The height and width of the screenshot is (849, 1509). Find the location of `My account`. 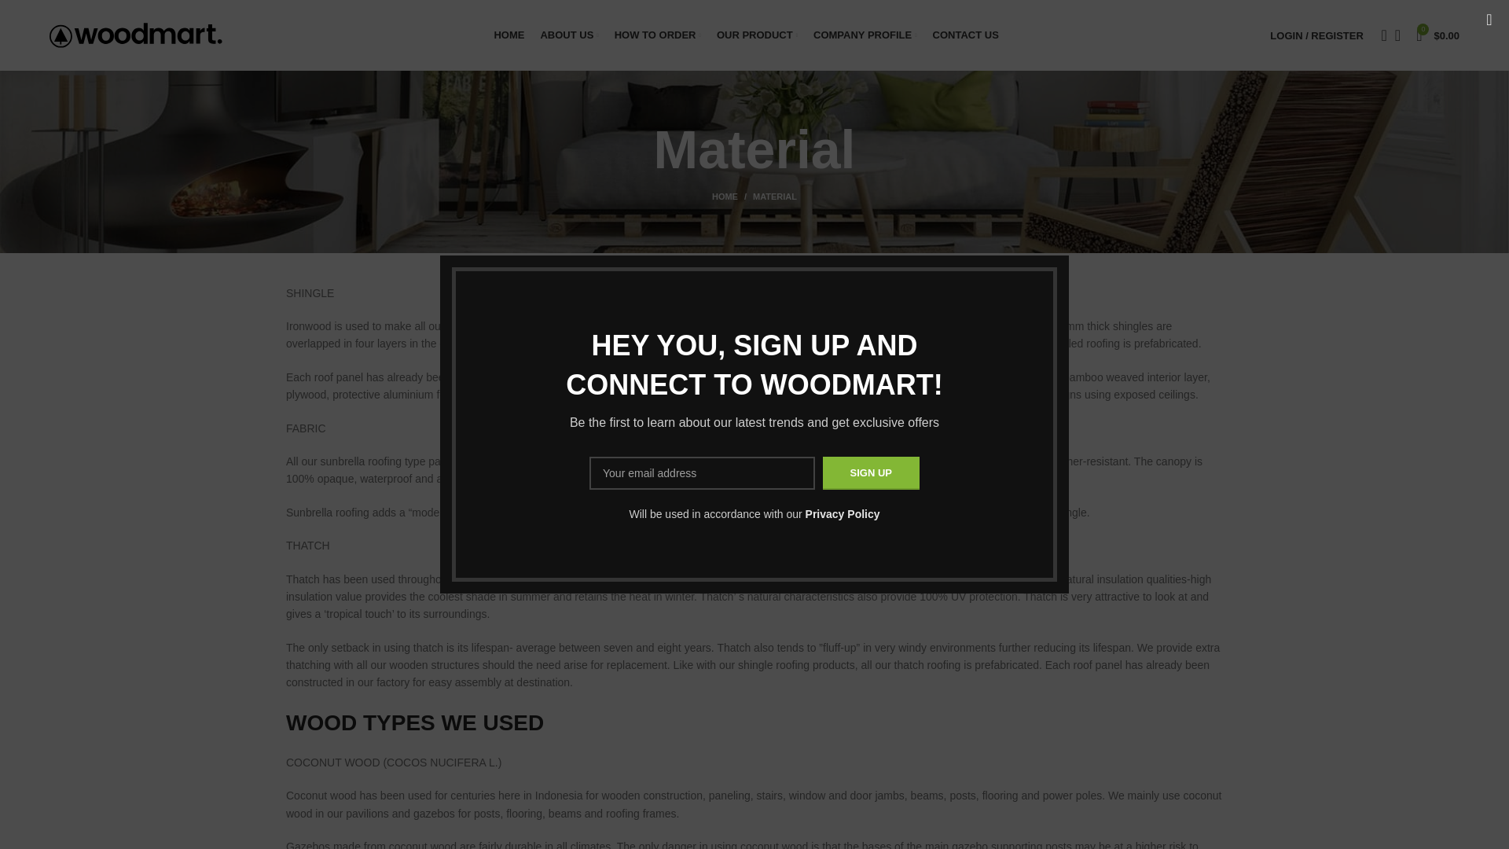

My account is located at coordinates (1316, 35).